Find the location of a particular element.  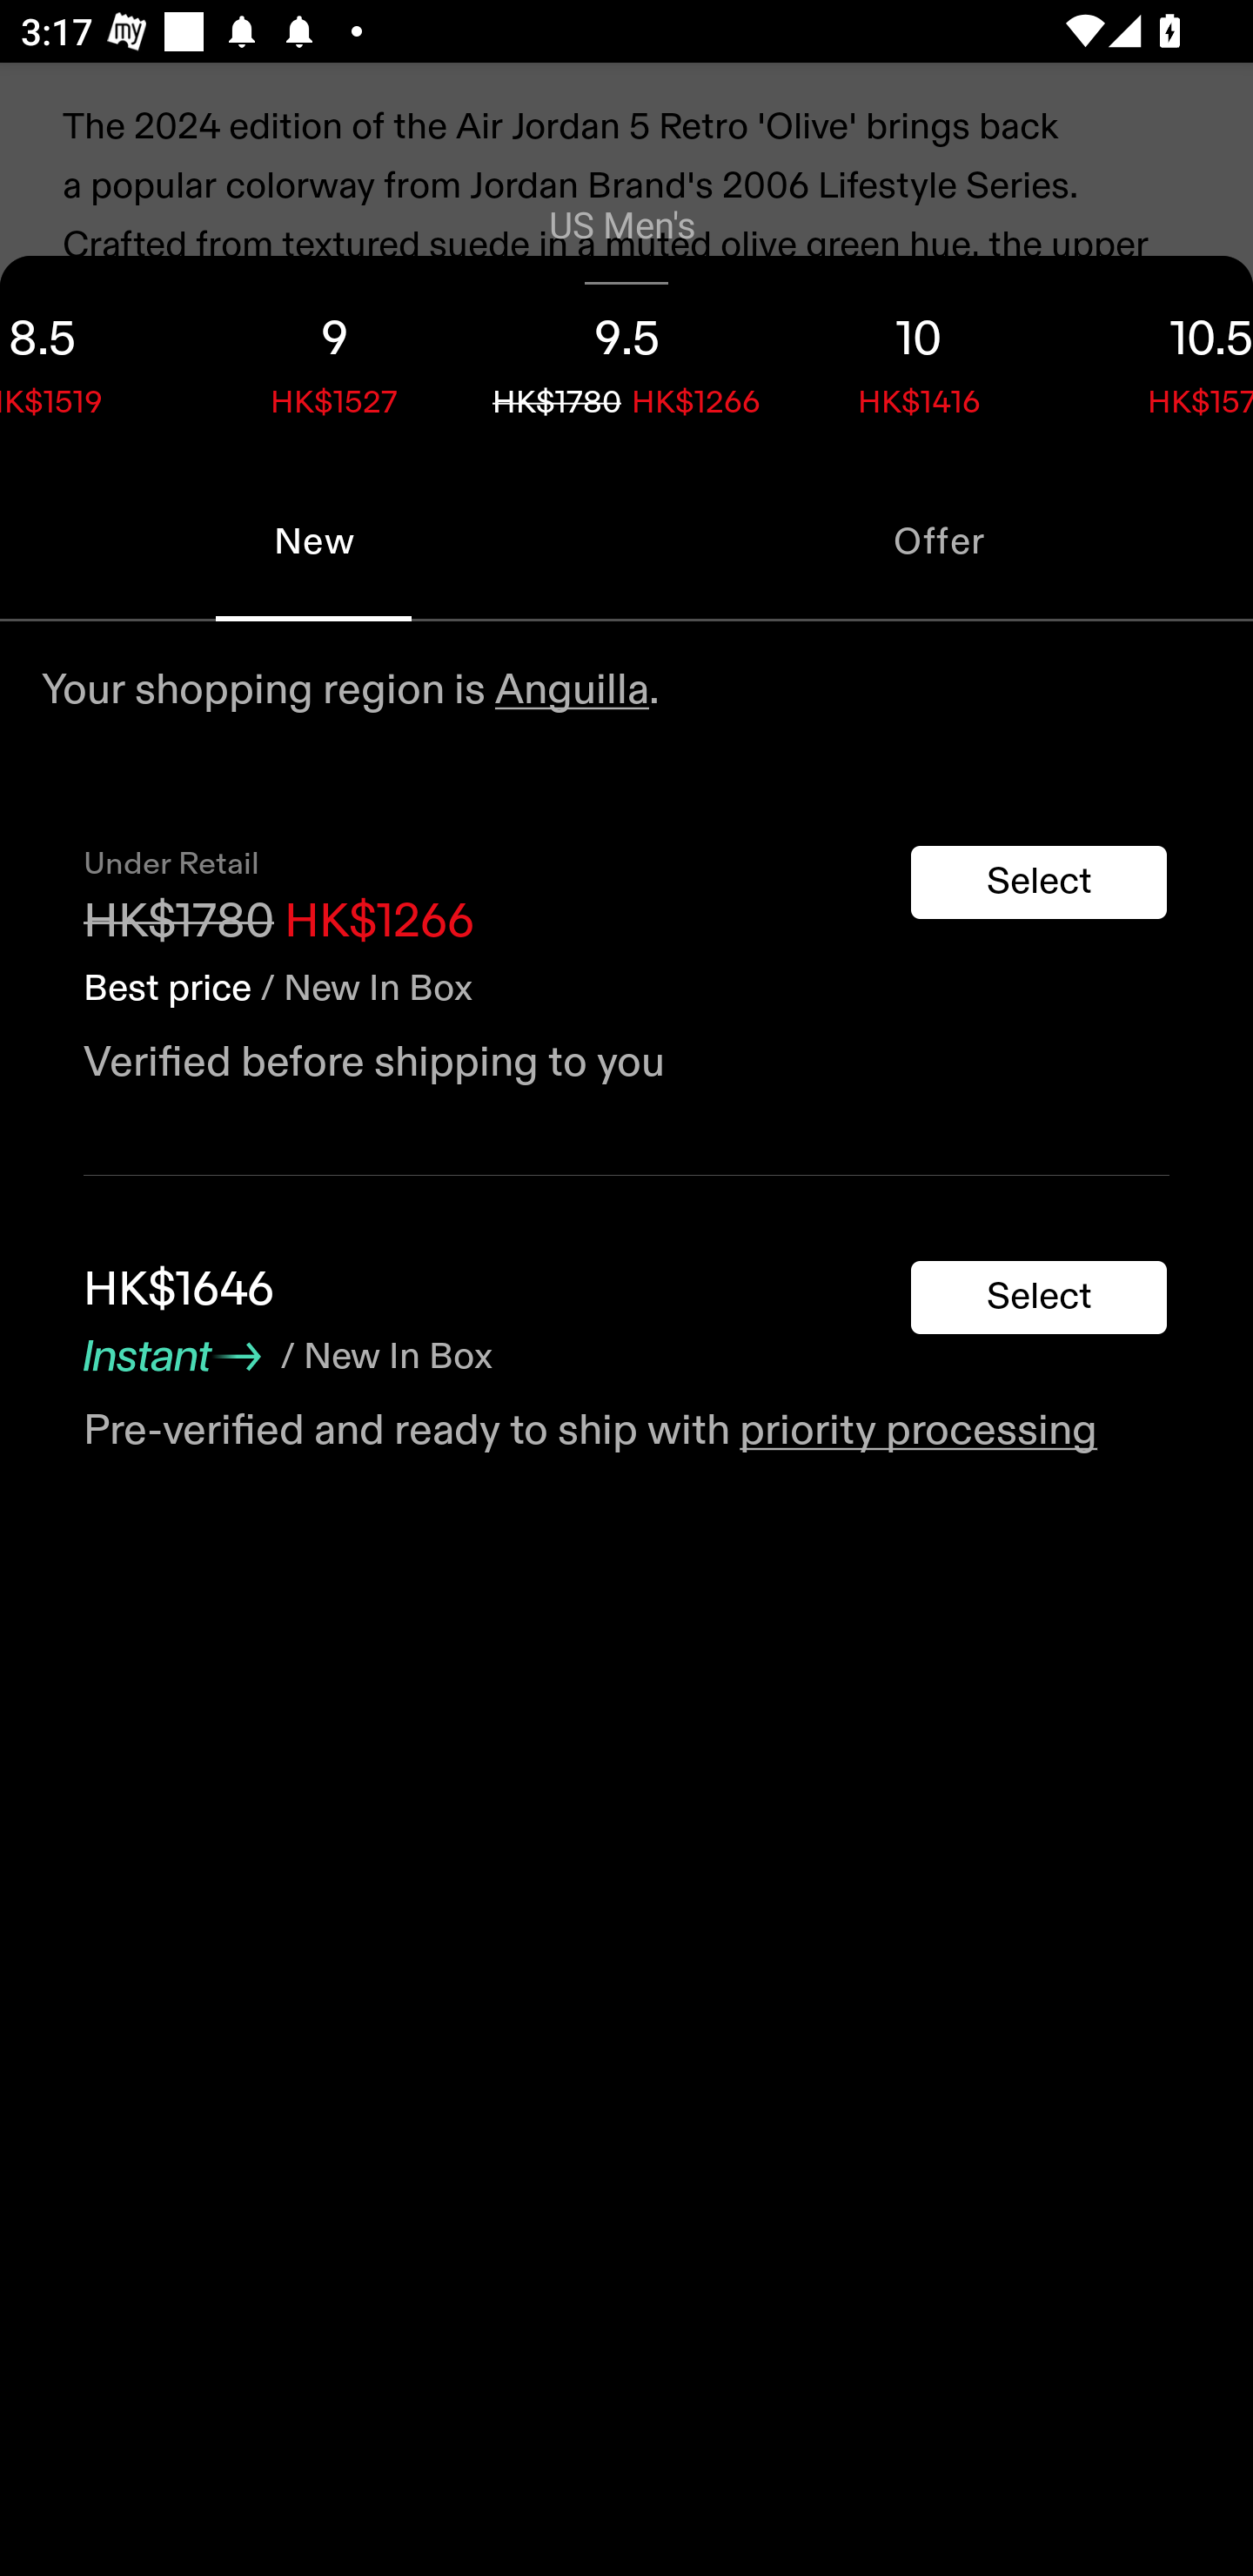

10.5 HK$1574 is located at coordinates (1159, 359).